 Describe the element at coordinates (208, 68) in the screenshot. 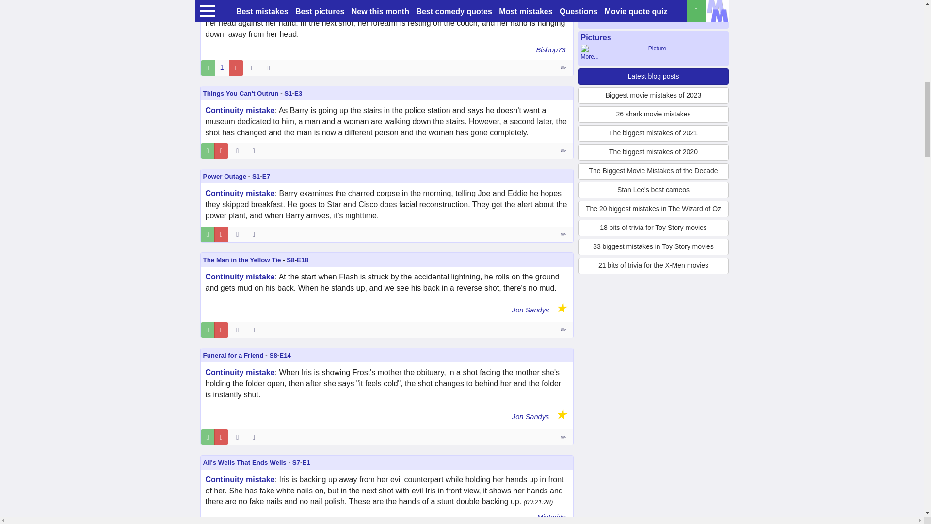

I see `I like this` at that location.